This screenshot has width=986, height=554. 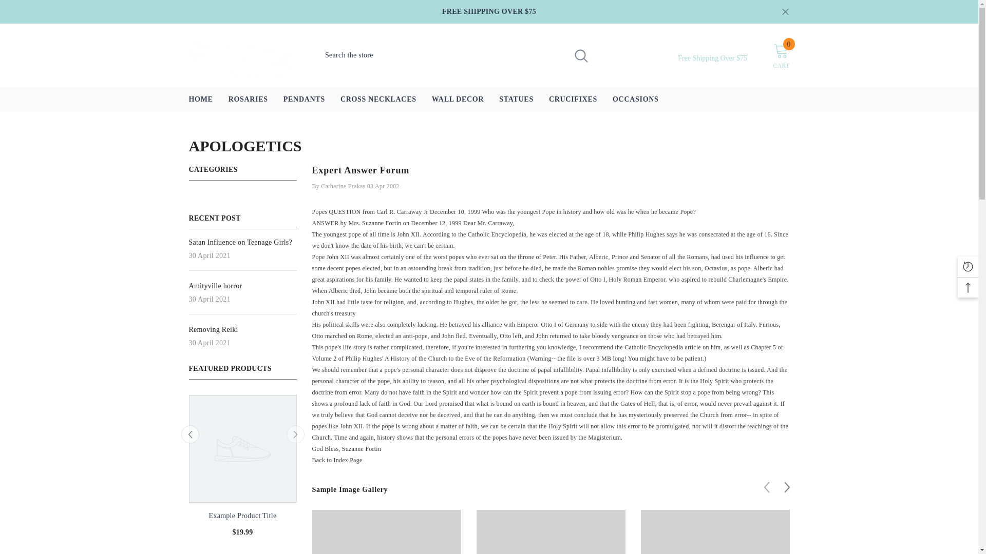 What do you see at coordinates (516, 100) in the screenshot?
I see `CROSS NECKLACES` at bounding box center [516, 100].